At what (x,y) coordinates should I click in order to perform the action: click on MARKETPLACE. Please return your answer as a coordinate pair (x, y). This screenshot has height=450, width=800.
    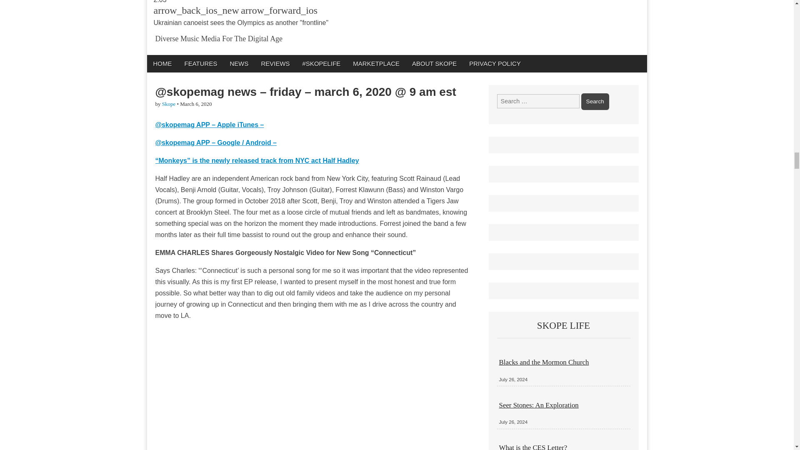
    Looking at the image, I should click on (376, 63).